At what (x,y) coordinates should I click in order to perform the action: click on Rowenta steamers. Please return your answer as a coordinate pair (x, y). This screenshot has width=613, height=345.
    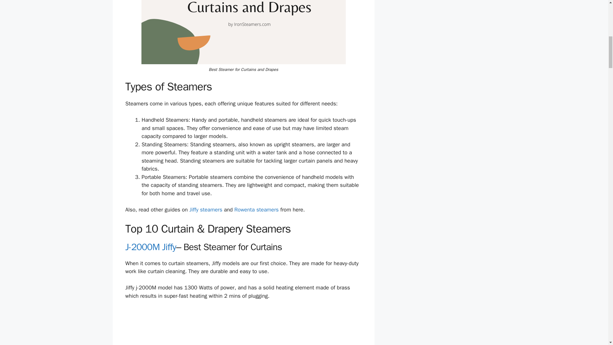
    Looking at the image, I should click on (256, 210).